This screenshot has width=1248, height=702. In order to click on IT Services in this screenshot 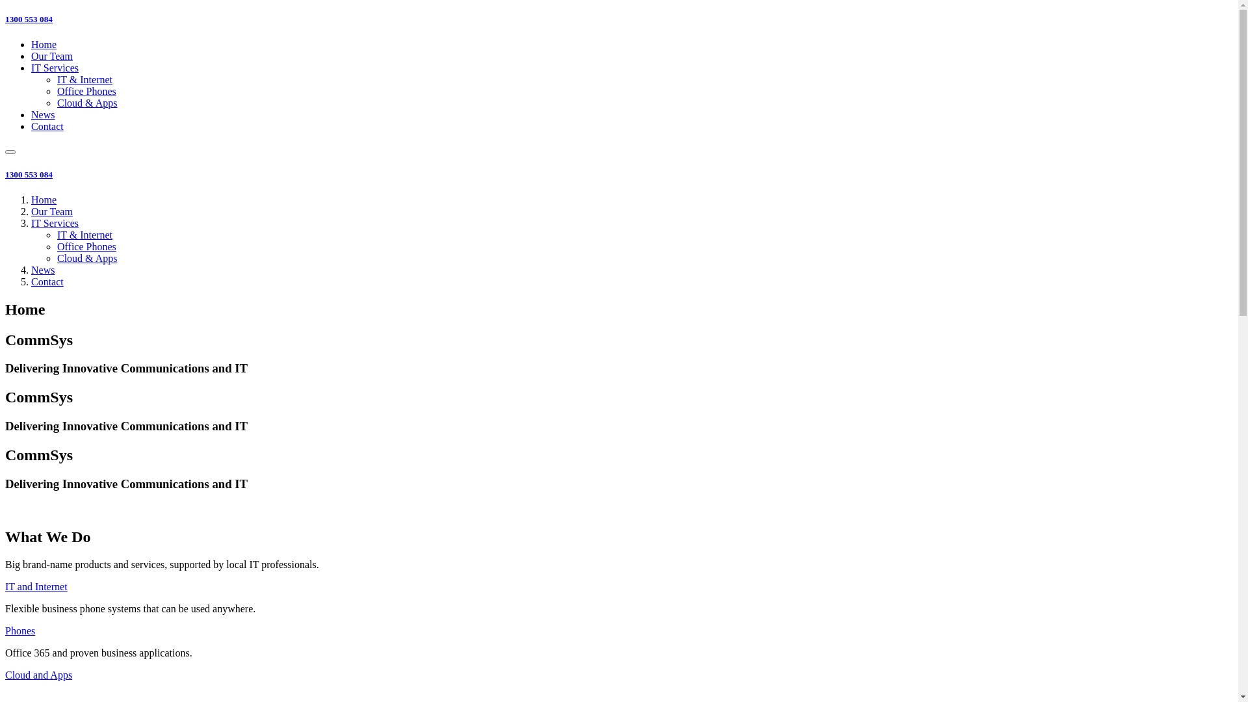, I will do `click(55, 224)`.